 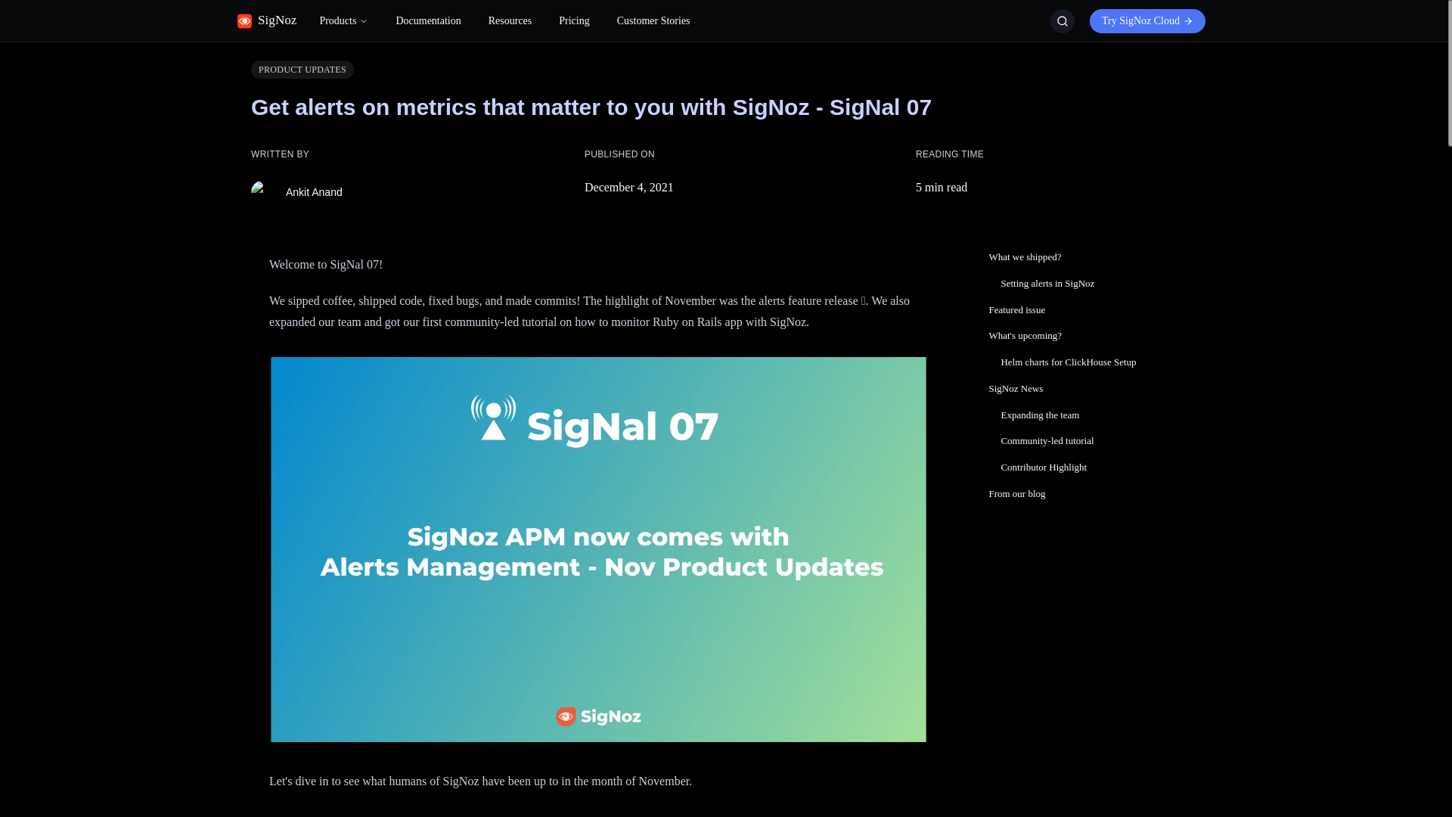 What do you see at coordinates (1089, 362) in the screenshot?
I see `Helm charts for ClickHouse Setup` at bounding box center [1089, 362].